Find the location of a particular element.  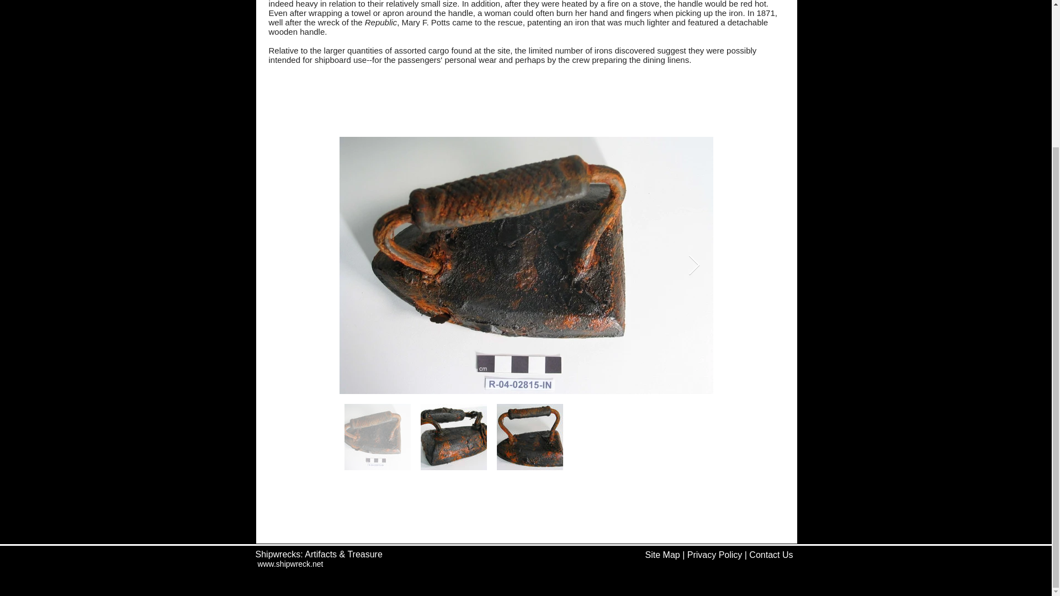

Contact Us is located at coordinates (771, 555).